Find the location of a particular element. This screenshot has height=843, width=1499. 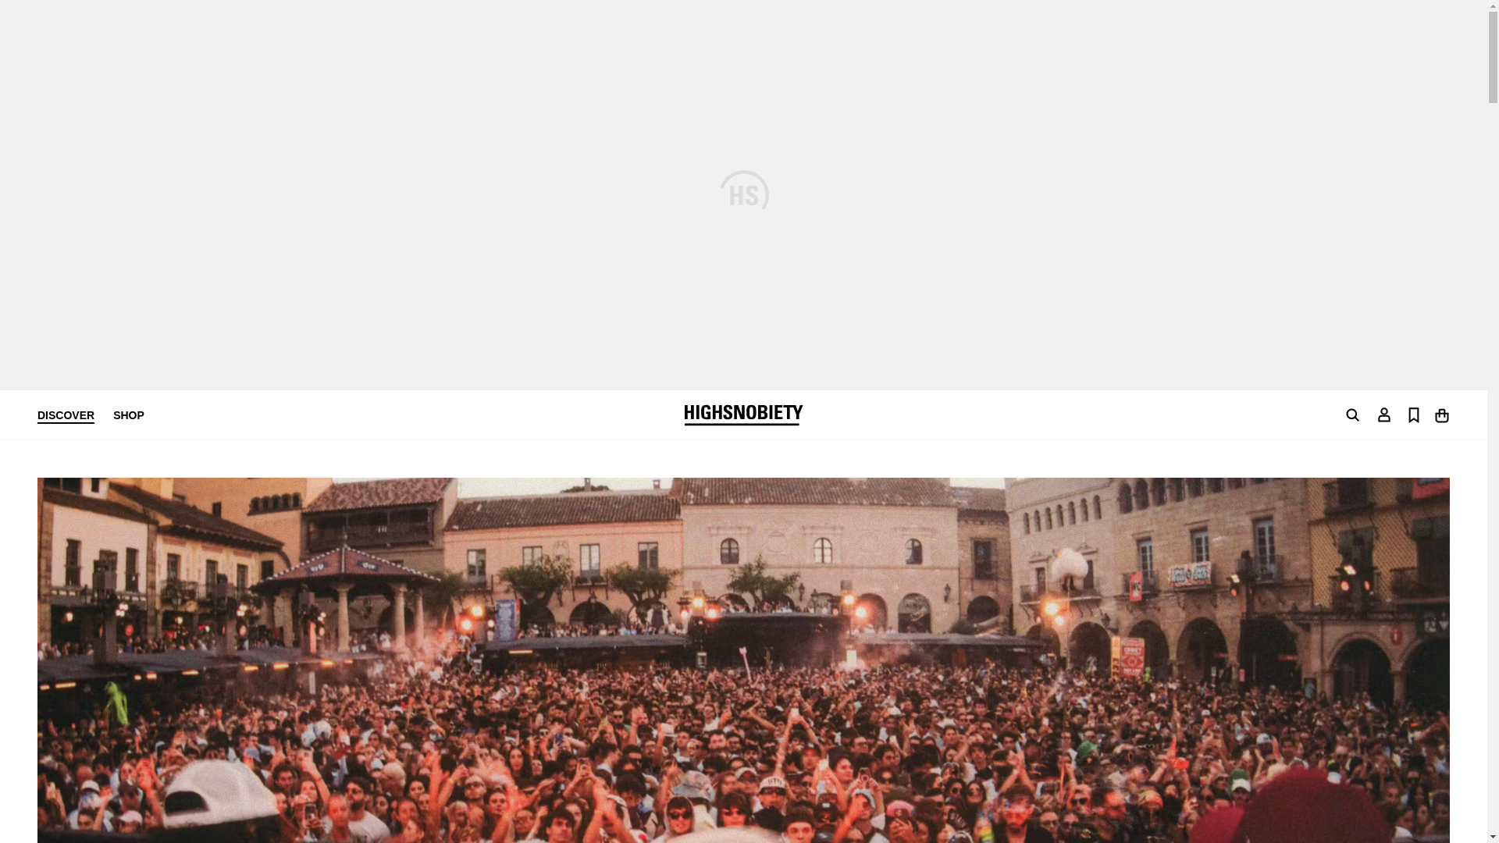

Highsnobiety is located at coordinates (742, 415).